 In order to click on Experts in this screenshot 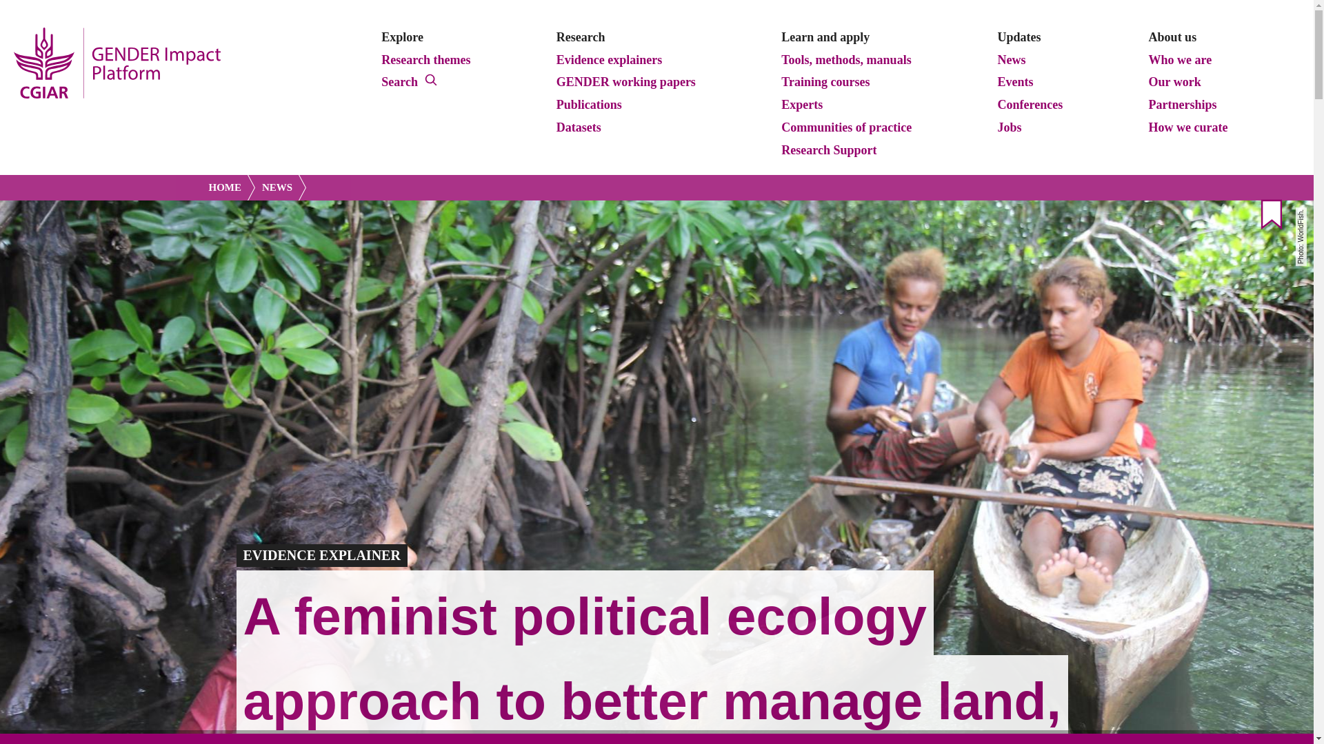, I will do `click(802, 105)`.